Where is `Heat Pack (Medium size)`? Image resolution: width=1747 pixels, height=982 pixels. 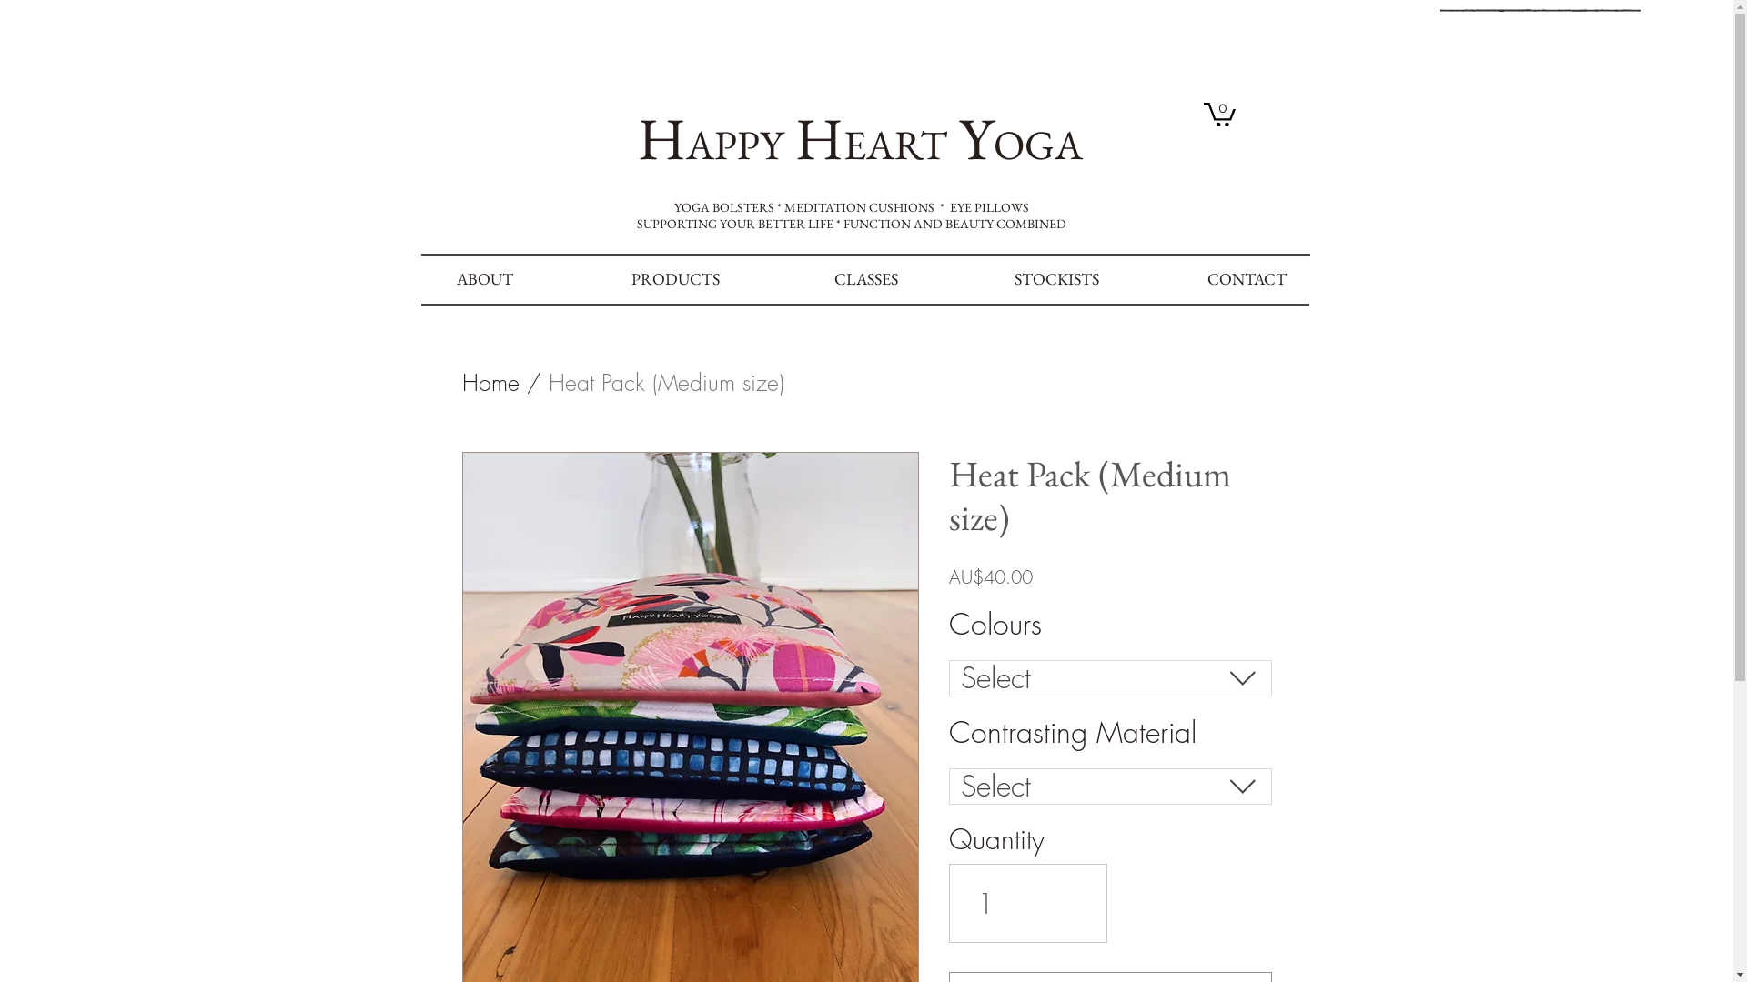 Heat Pack (Medium size) is located at coordinates (666, 383).